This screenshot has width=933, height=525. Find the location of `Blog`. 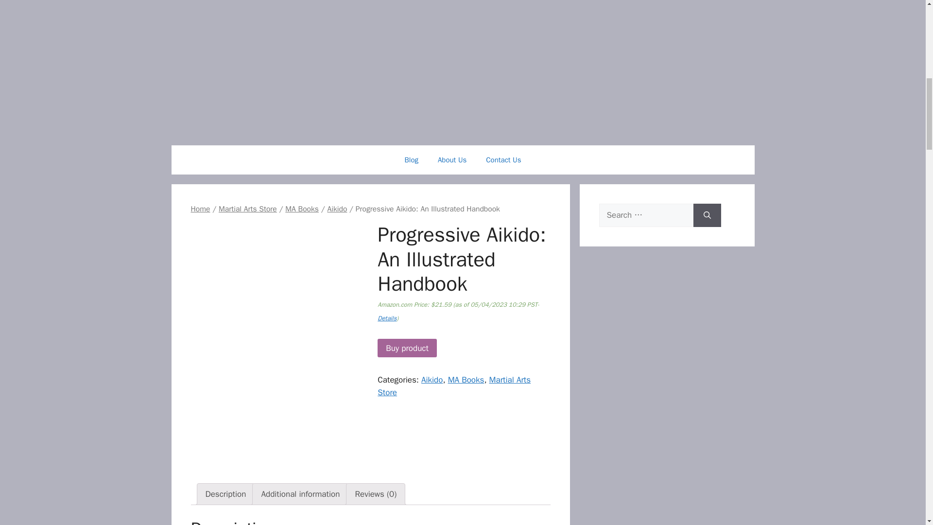

Blog is located at coordinates (411, 159).